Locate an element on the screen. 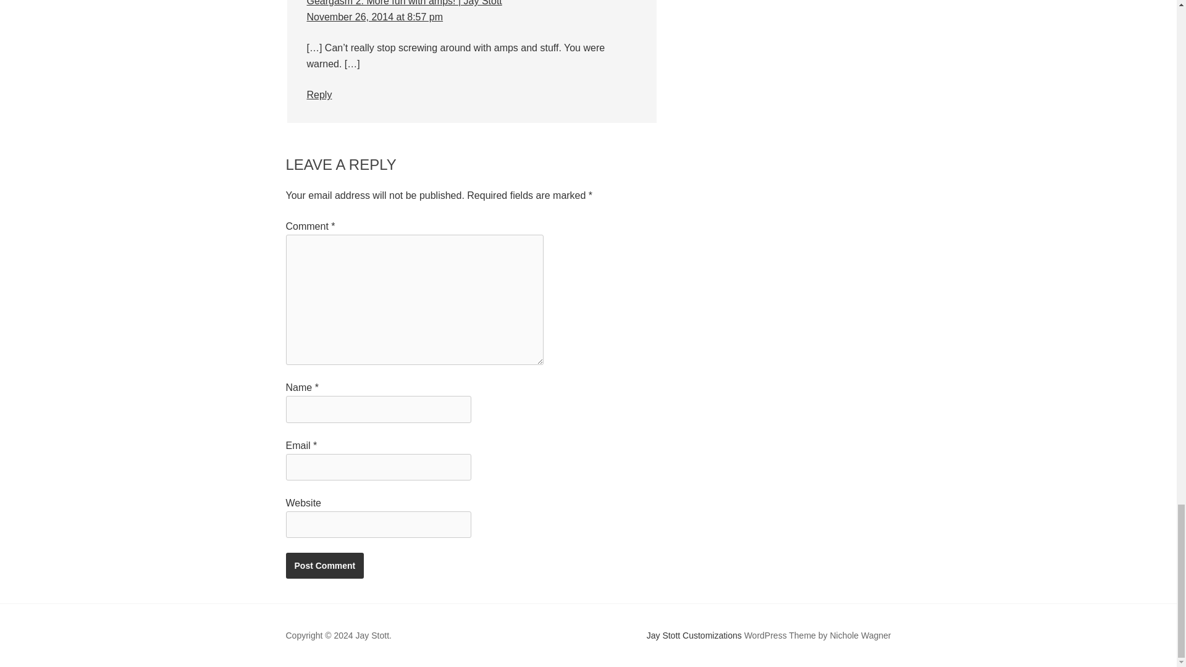  November 26, 2014 at 8:57 pm is located at coordinates (374, 17).